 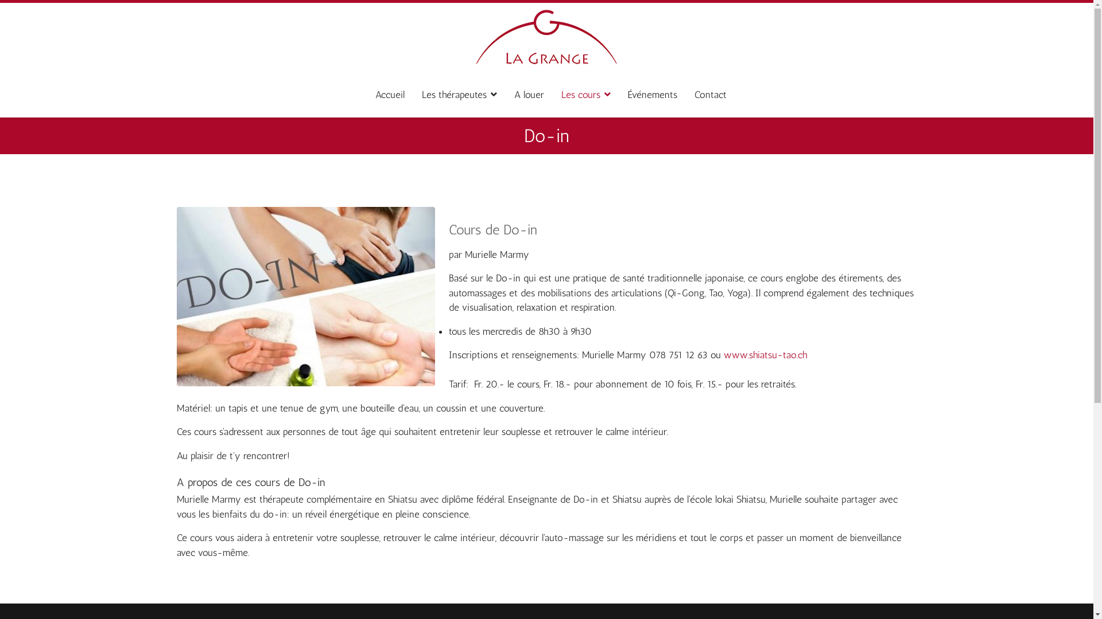 I want to click on A louer, so click(x=529, y=95).